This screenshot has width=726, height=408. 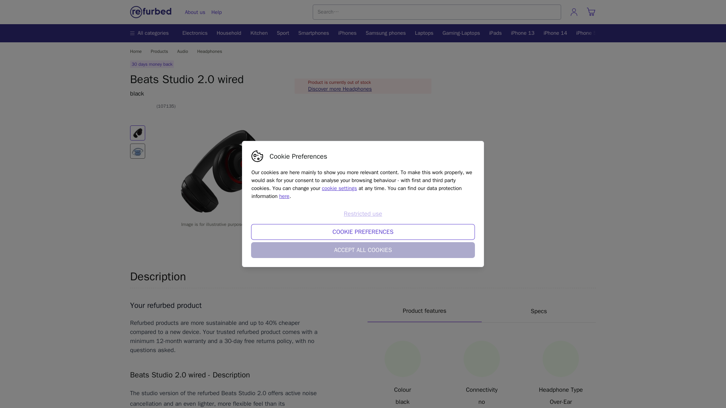 I want to click on iPhone 13, so click(x=522, y=33).